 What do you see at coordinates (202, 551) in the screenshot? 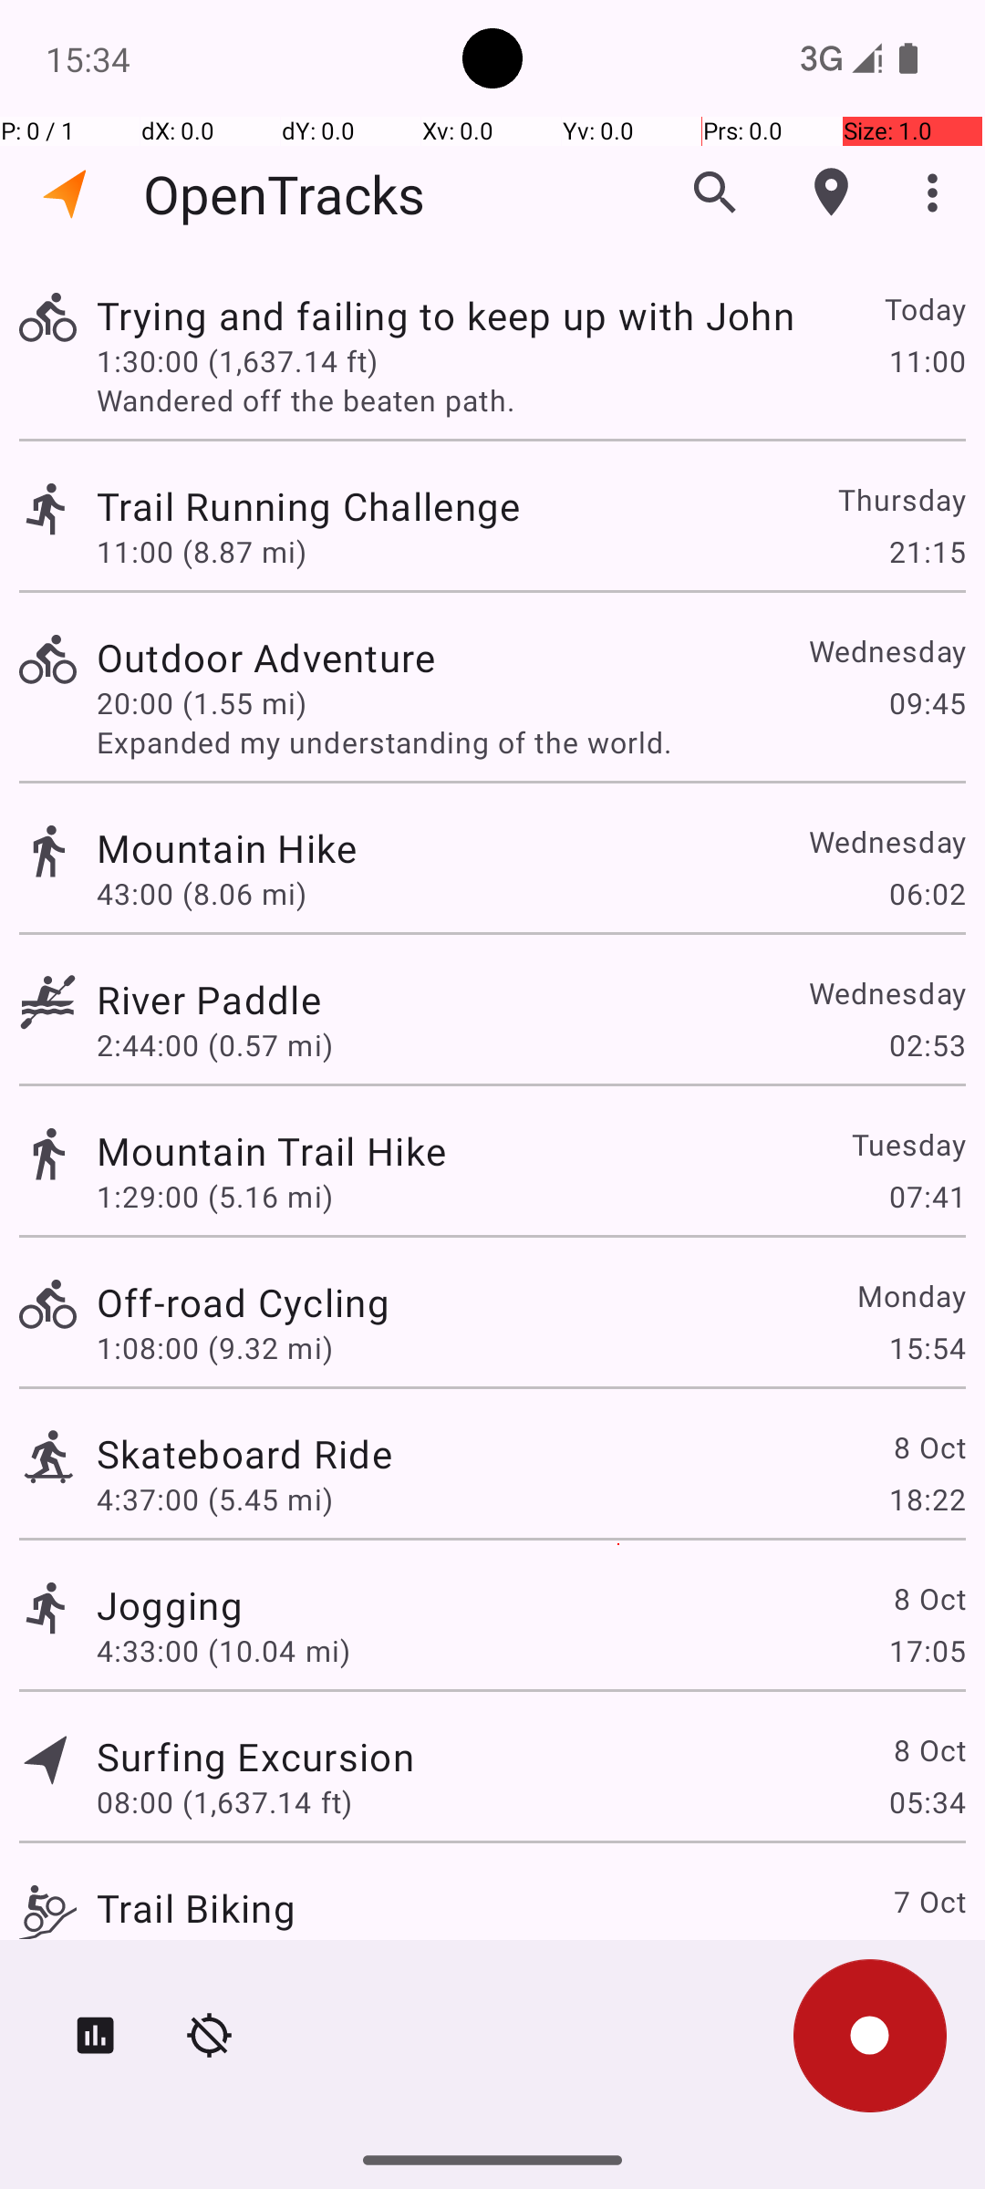
I see `11:00 (8.87 mi)` at bounding box center [202, 551].